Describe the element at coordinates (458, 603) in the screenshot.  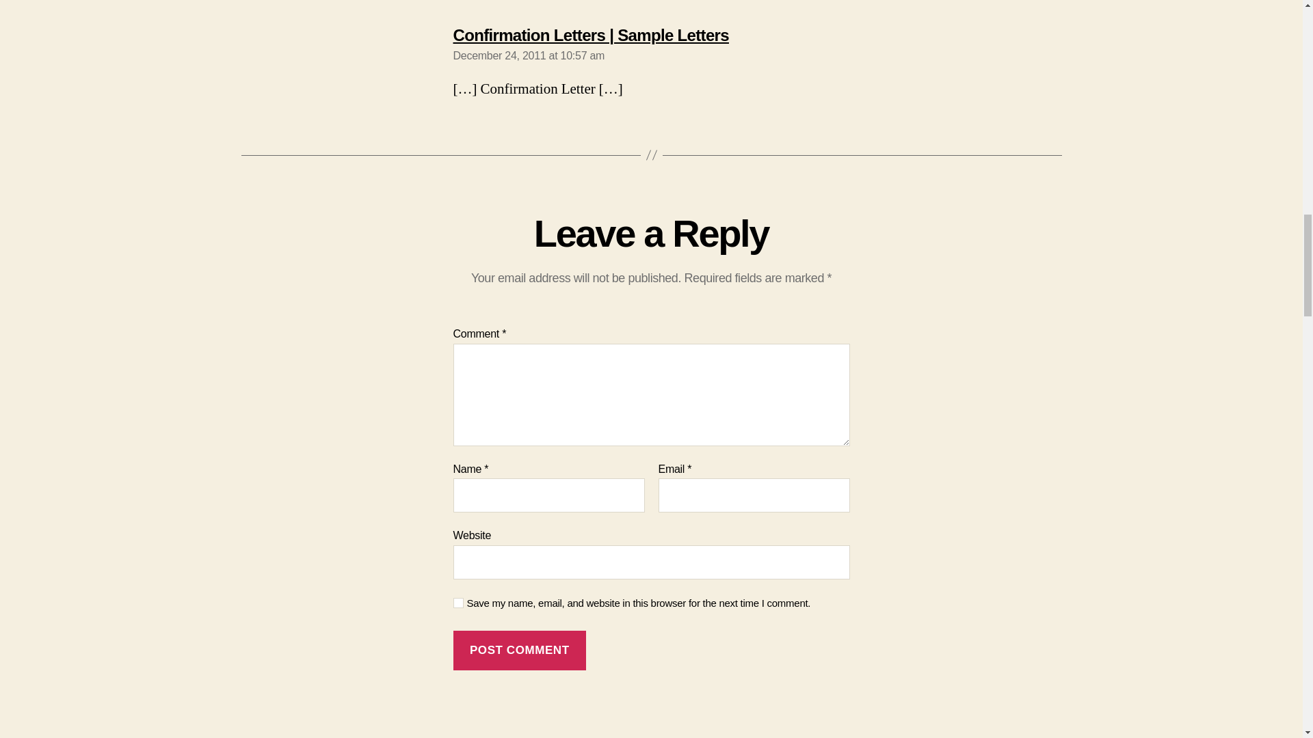
I see `yes` at that location.